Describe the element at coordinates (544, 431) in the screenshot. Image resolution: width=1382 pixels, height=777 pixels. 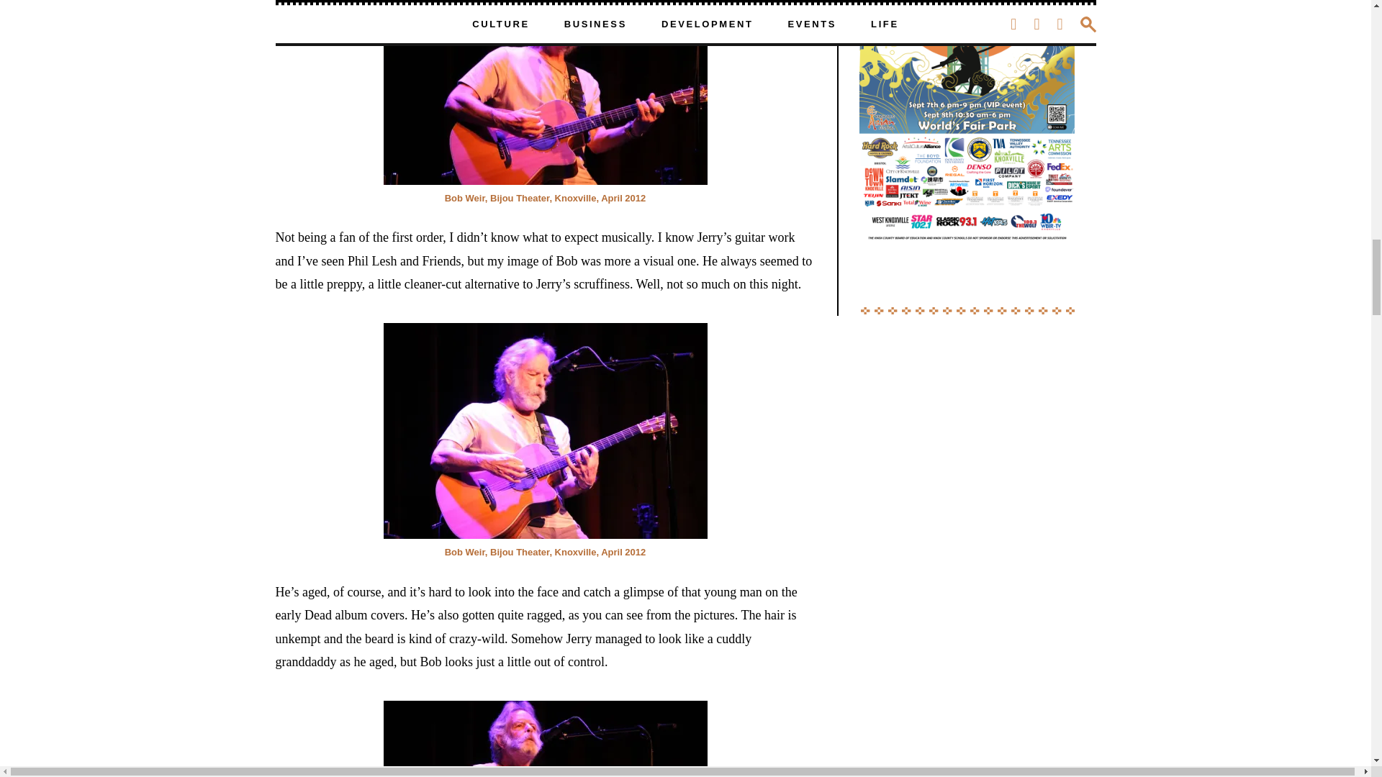
I see `Bob Weir6, Bijou Theater, Knoxville, April 2012` at that location.